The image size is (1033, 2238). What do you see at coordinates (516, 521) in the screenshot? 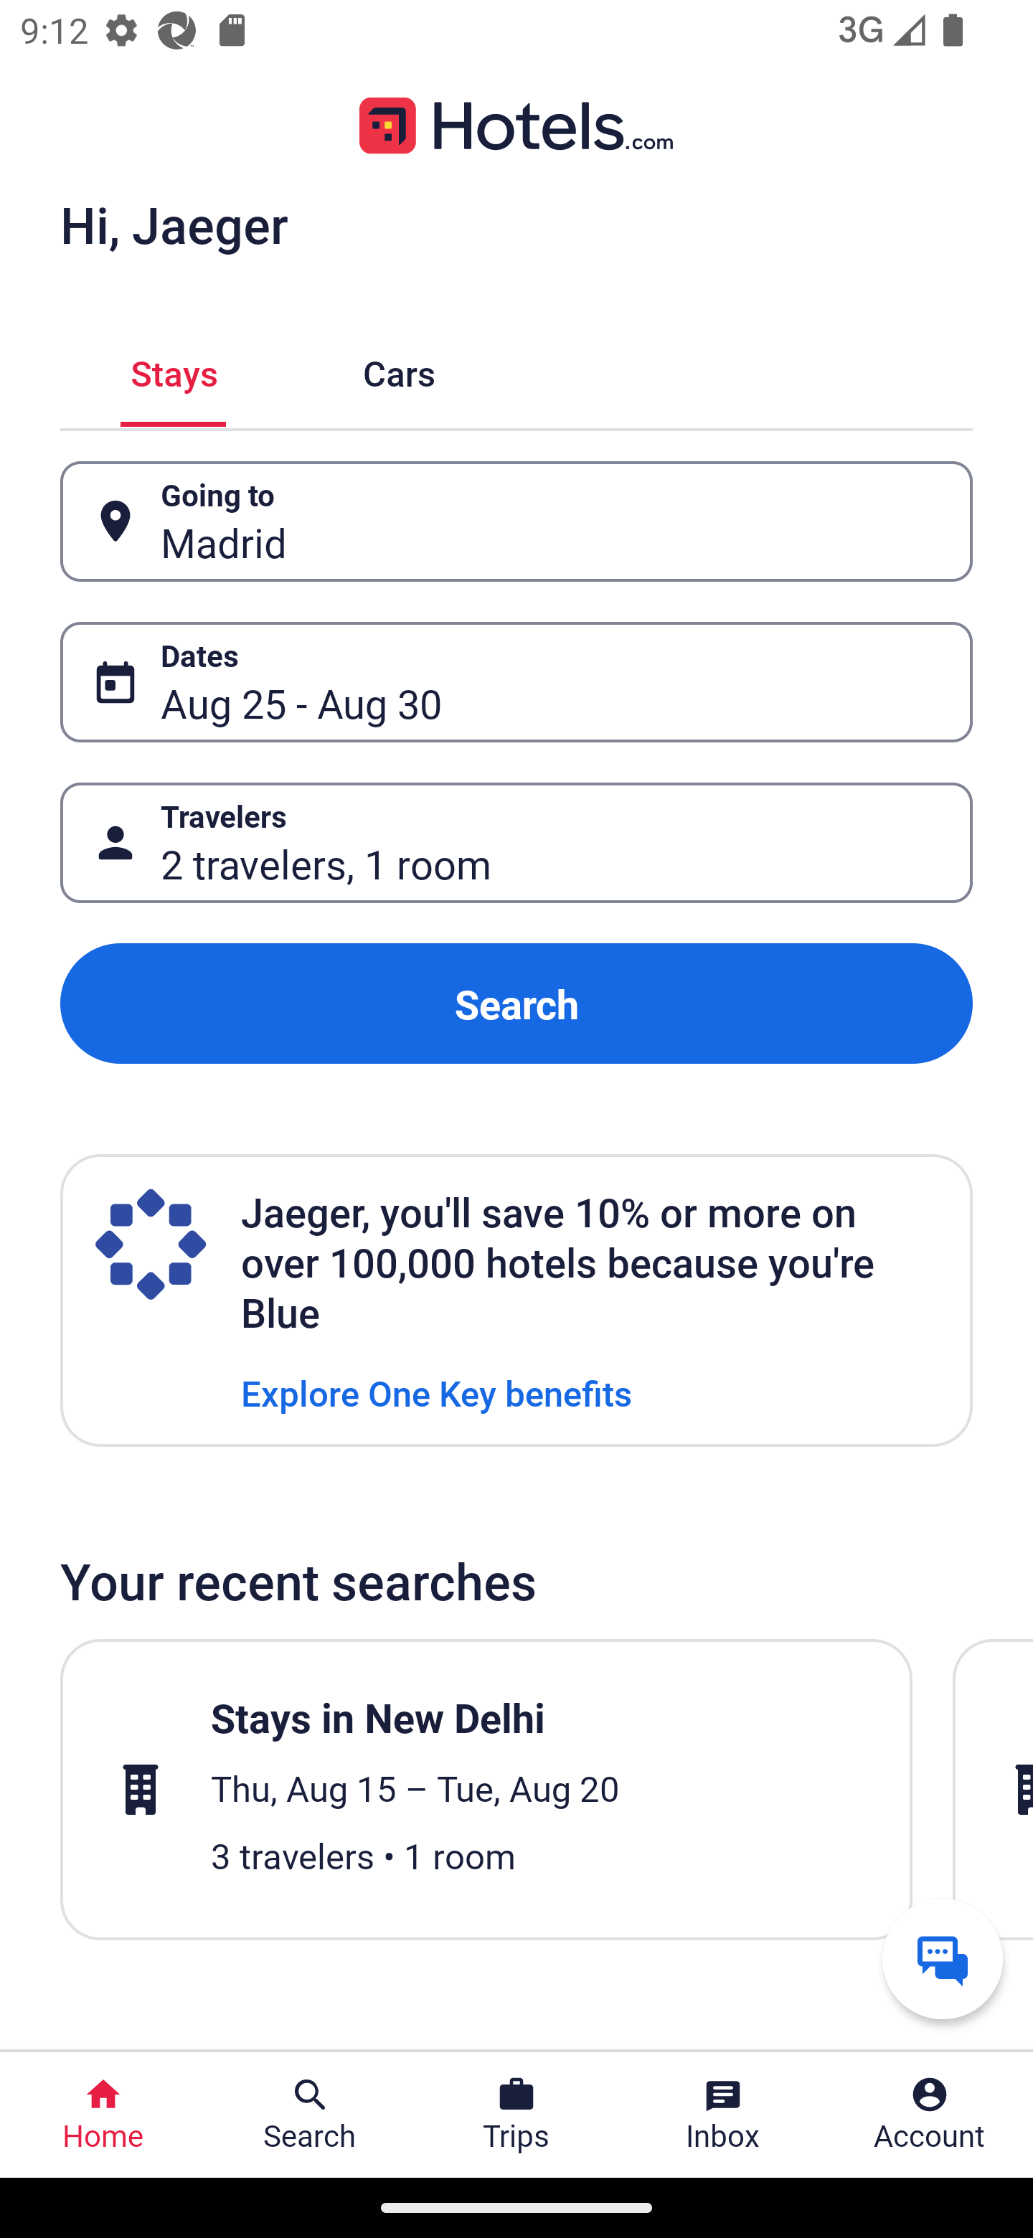
I see `Going to Button Madrid` at bounding box center [516, 521].